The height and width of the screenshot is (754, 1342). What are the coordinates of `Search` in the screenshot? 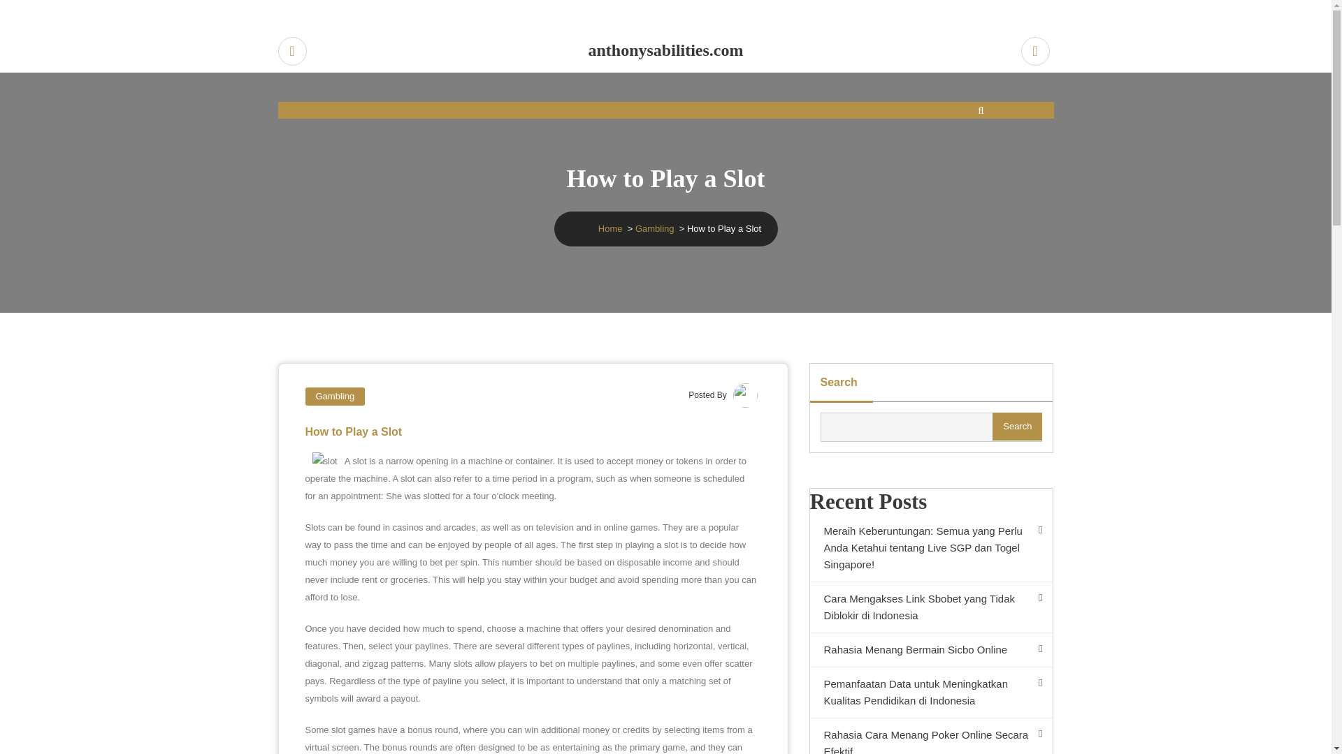 It's located at (1018, 426).